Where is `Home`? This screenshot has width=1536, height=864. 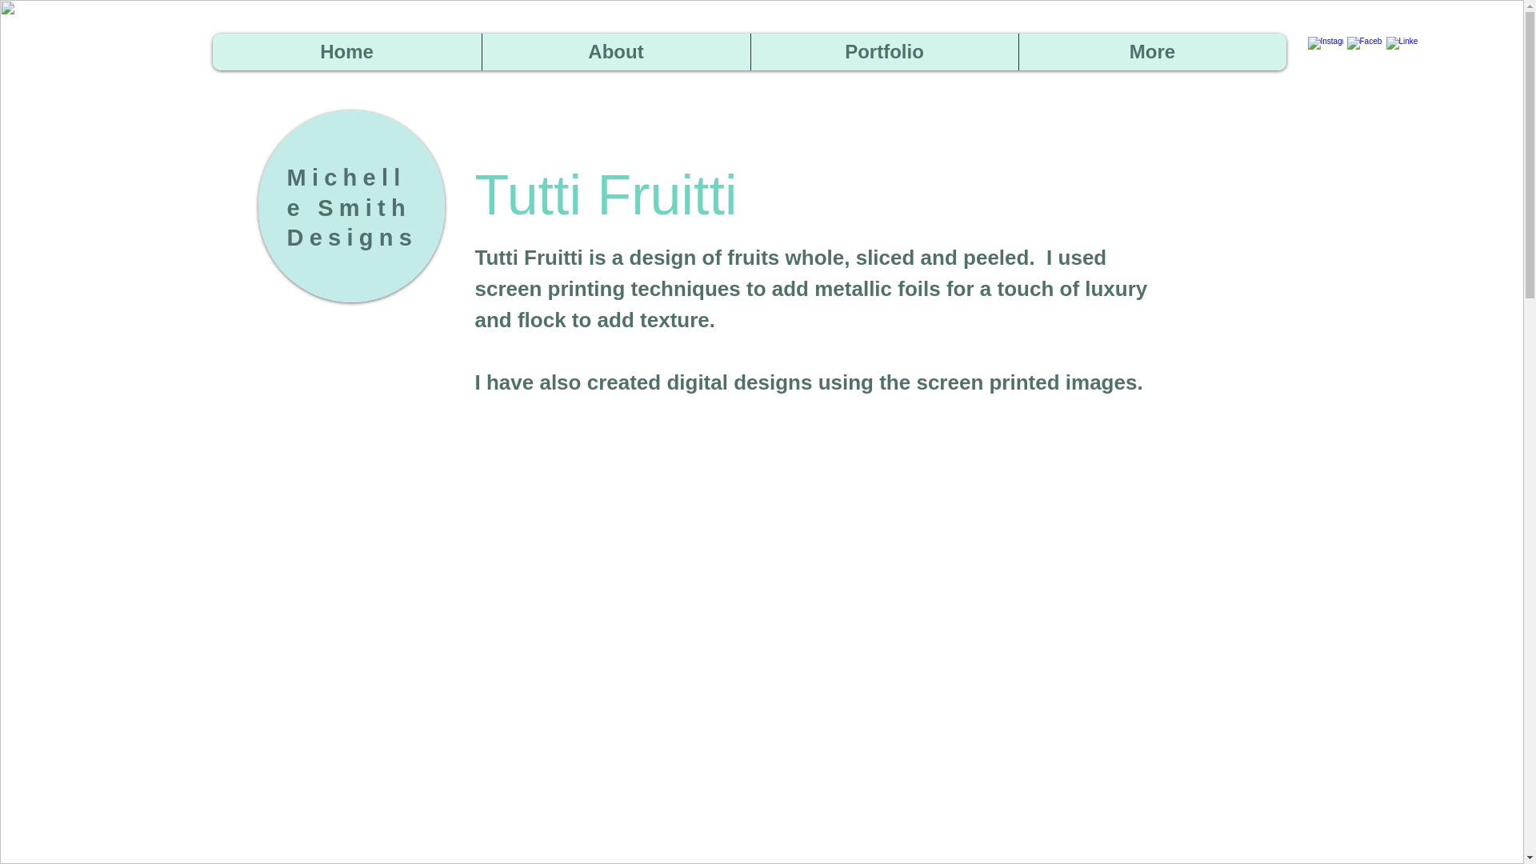 Home is located at coordinates (347, 51).